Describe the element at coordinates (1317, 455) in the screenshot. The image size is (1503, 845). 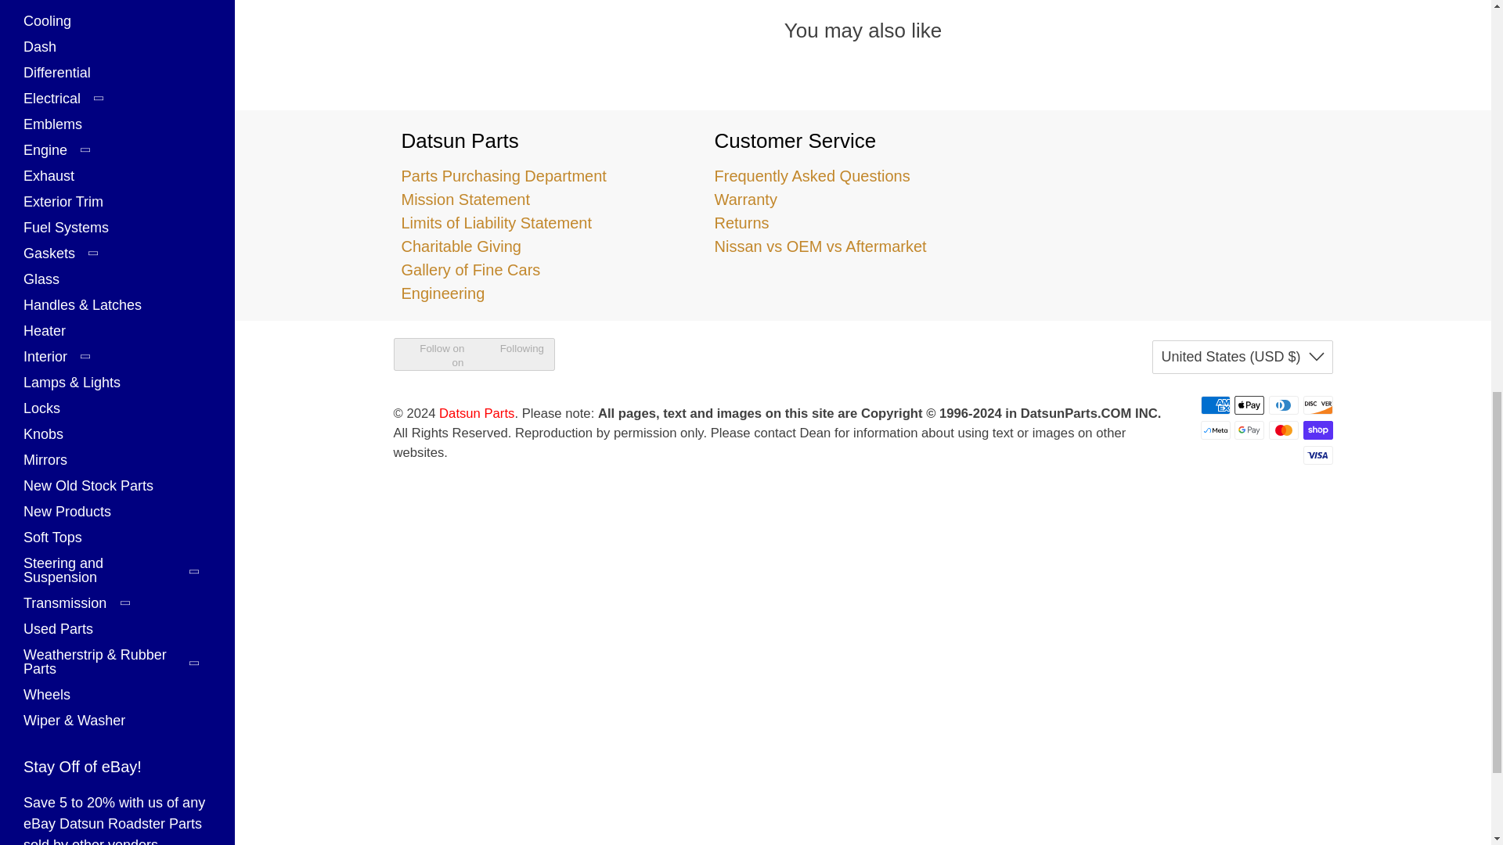
I see `Visa` at that location.